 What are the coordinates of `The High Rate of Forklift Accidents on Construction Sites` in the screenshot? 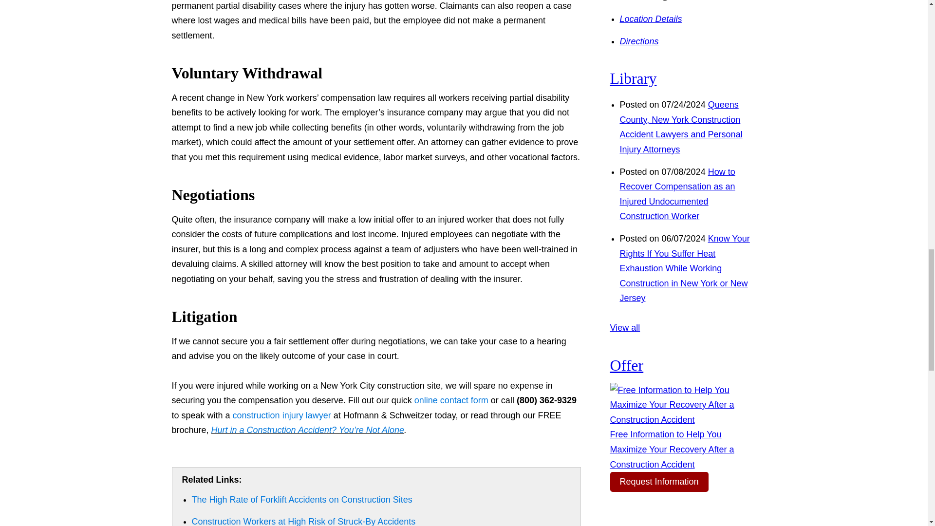 It's located at (302, 500).